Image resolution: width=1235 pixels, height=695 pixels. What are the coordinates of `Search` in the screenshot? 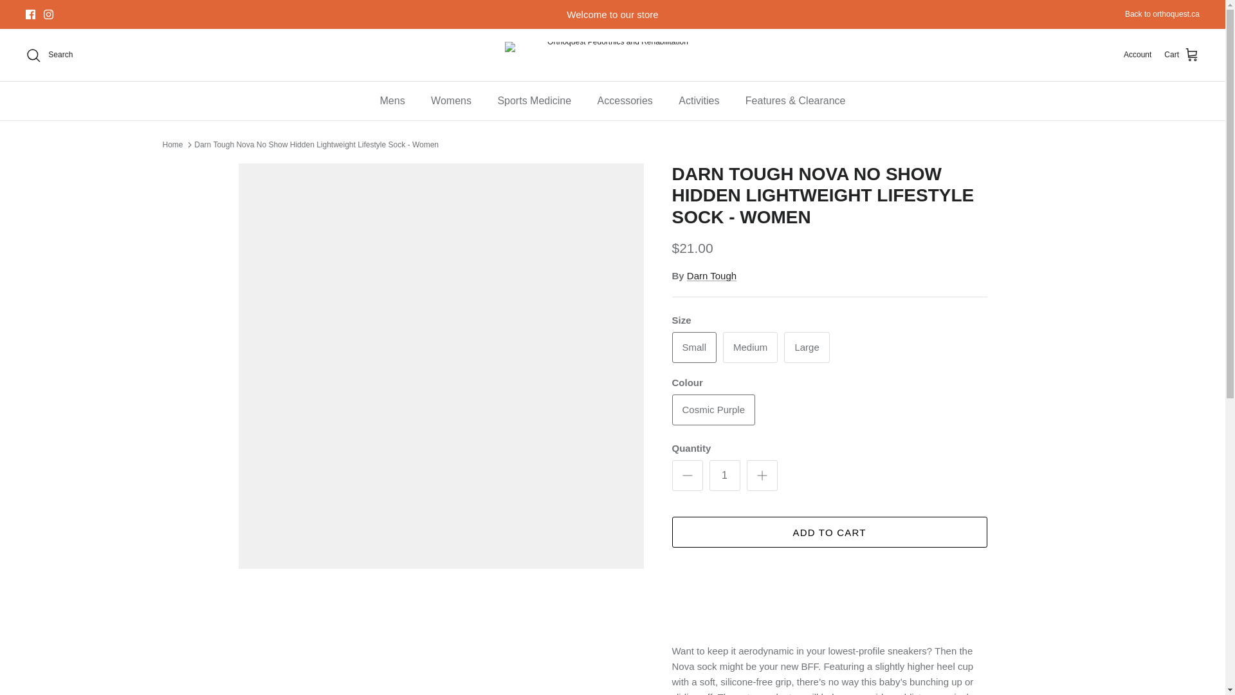 It's located at (49, 55).